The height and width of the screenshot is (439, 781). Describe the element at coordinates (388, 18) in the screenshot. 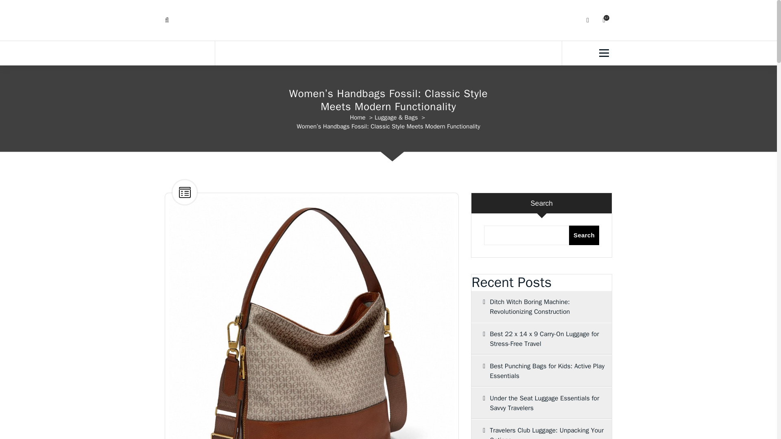

I see `Bags Galore` at that location.